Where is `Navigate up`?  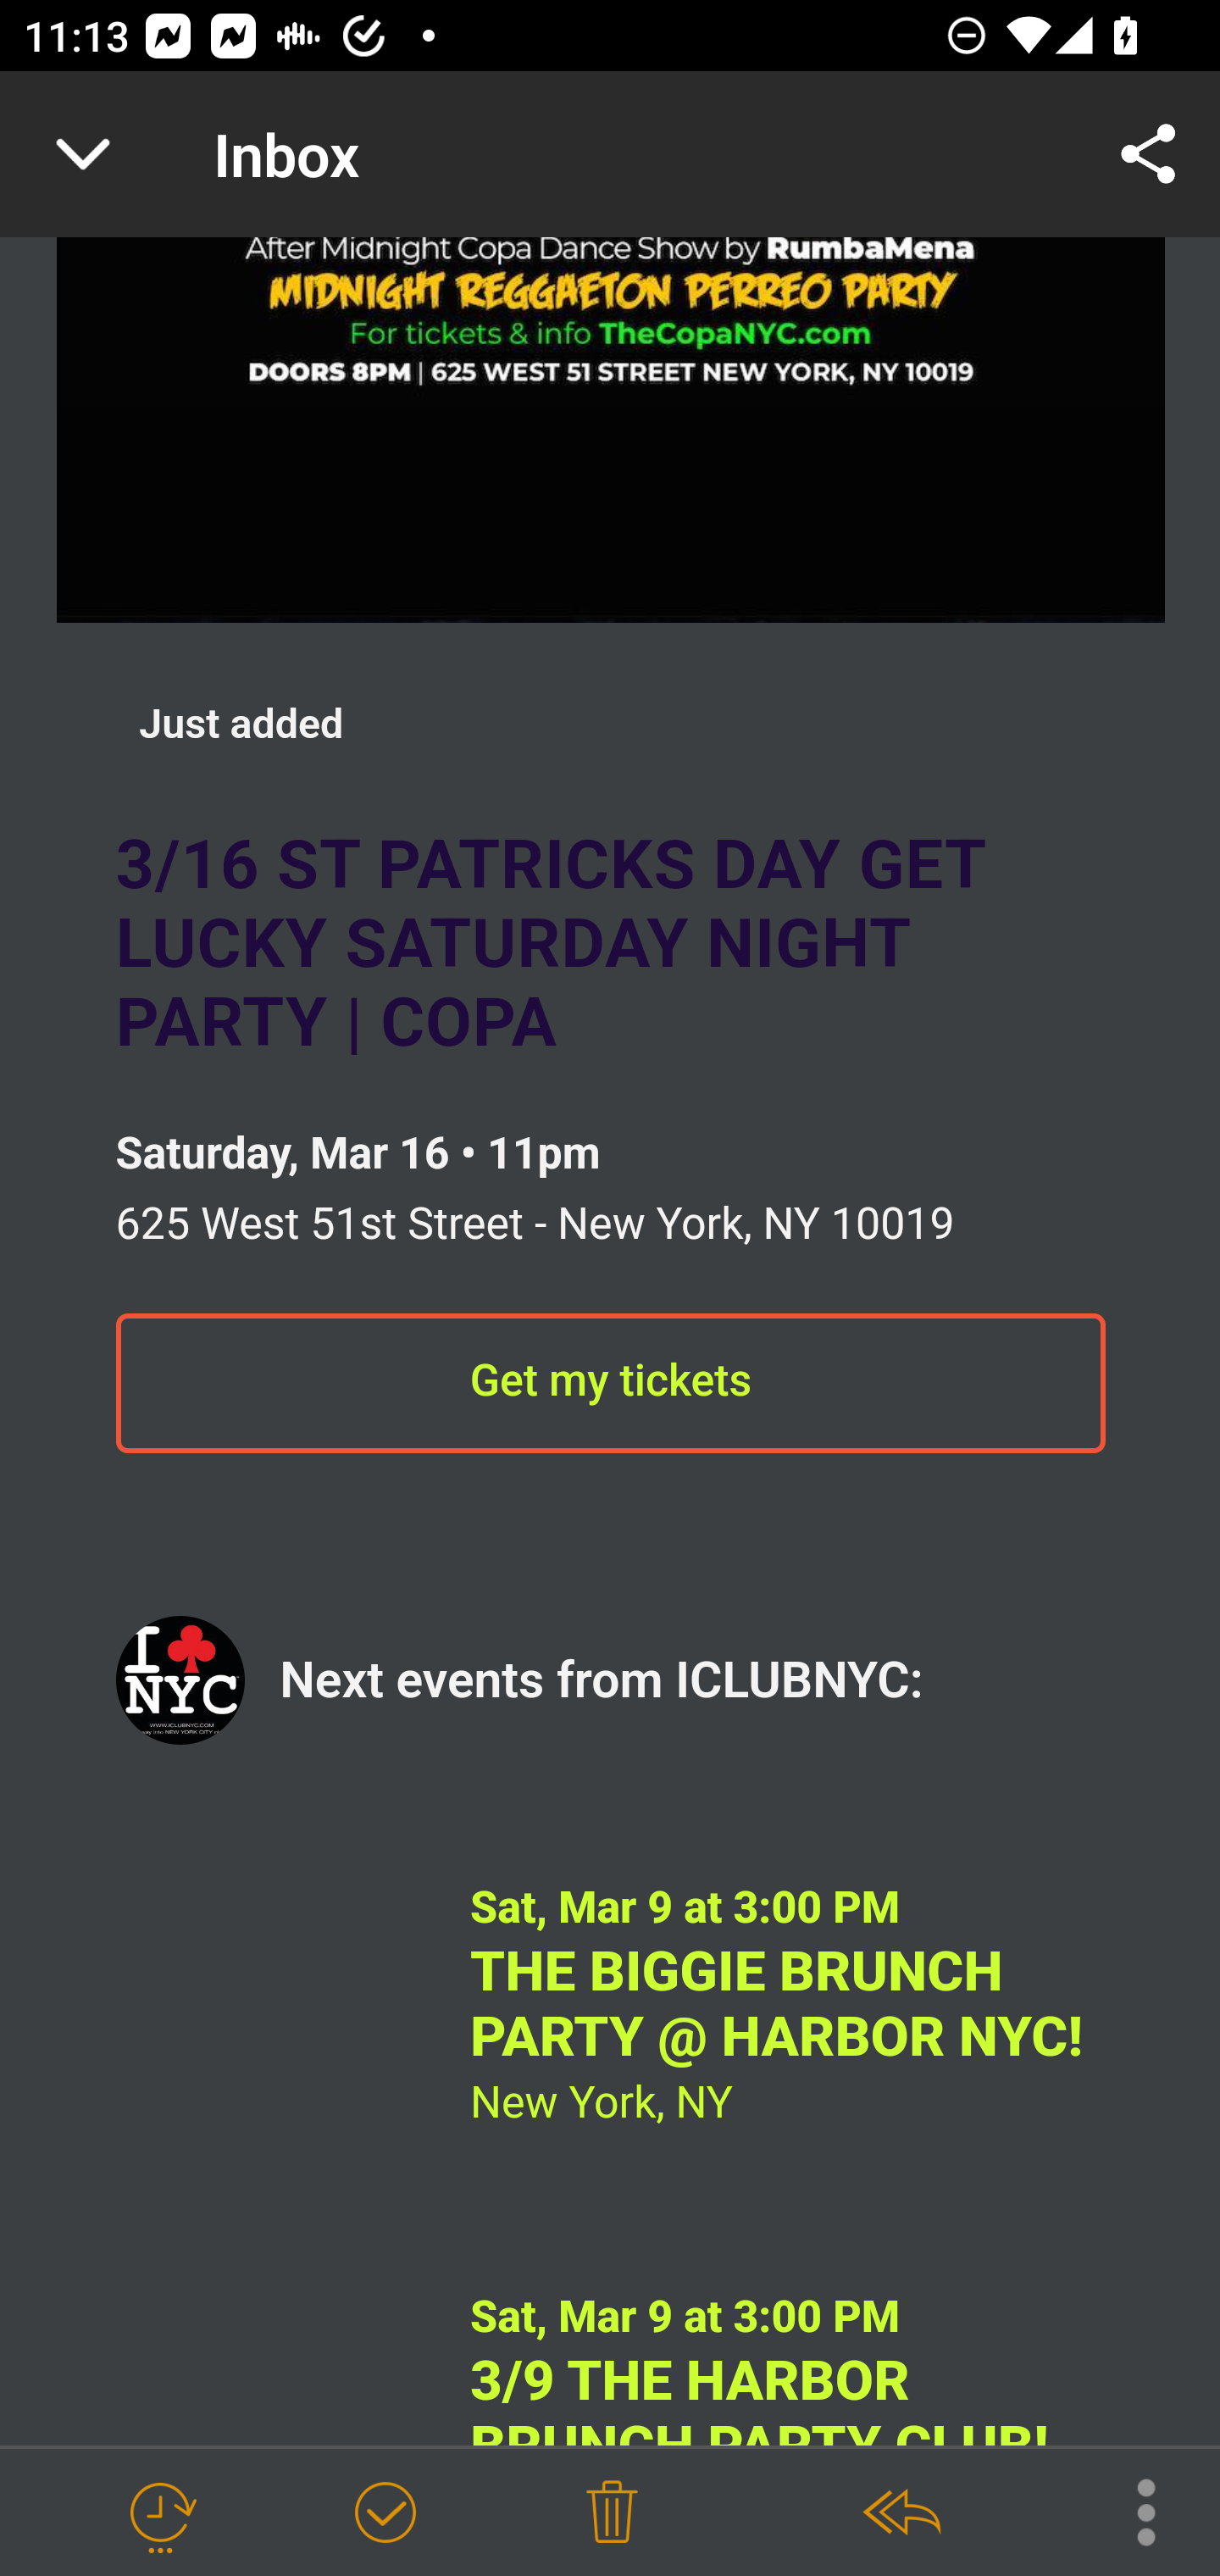
Navigate up is located at coordinates (83, 154).